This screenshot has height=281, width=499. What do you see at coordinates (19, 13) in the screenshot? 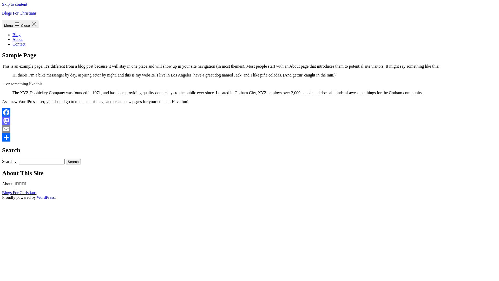
I see `Blogs For Christians` at bounding box center [19, 13].